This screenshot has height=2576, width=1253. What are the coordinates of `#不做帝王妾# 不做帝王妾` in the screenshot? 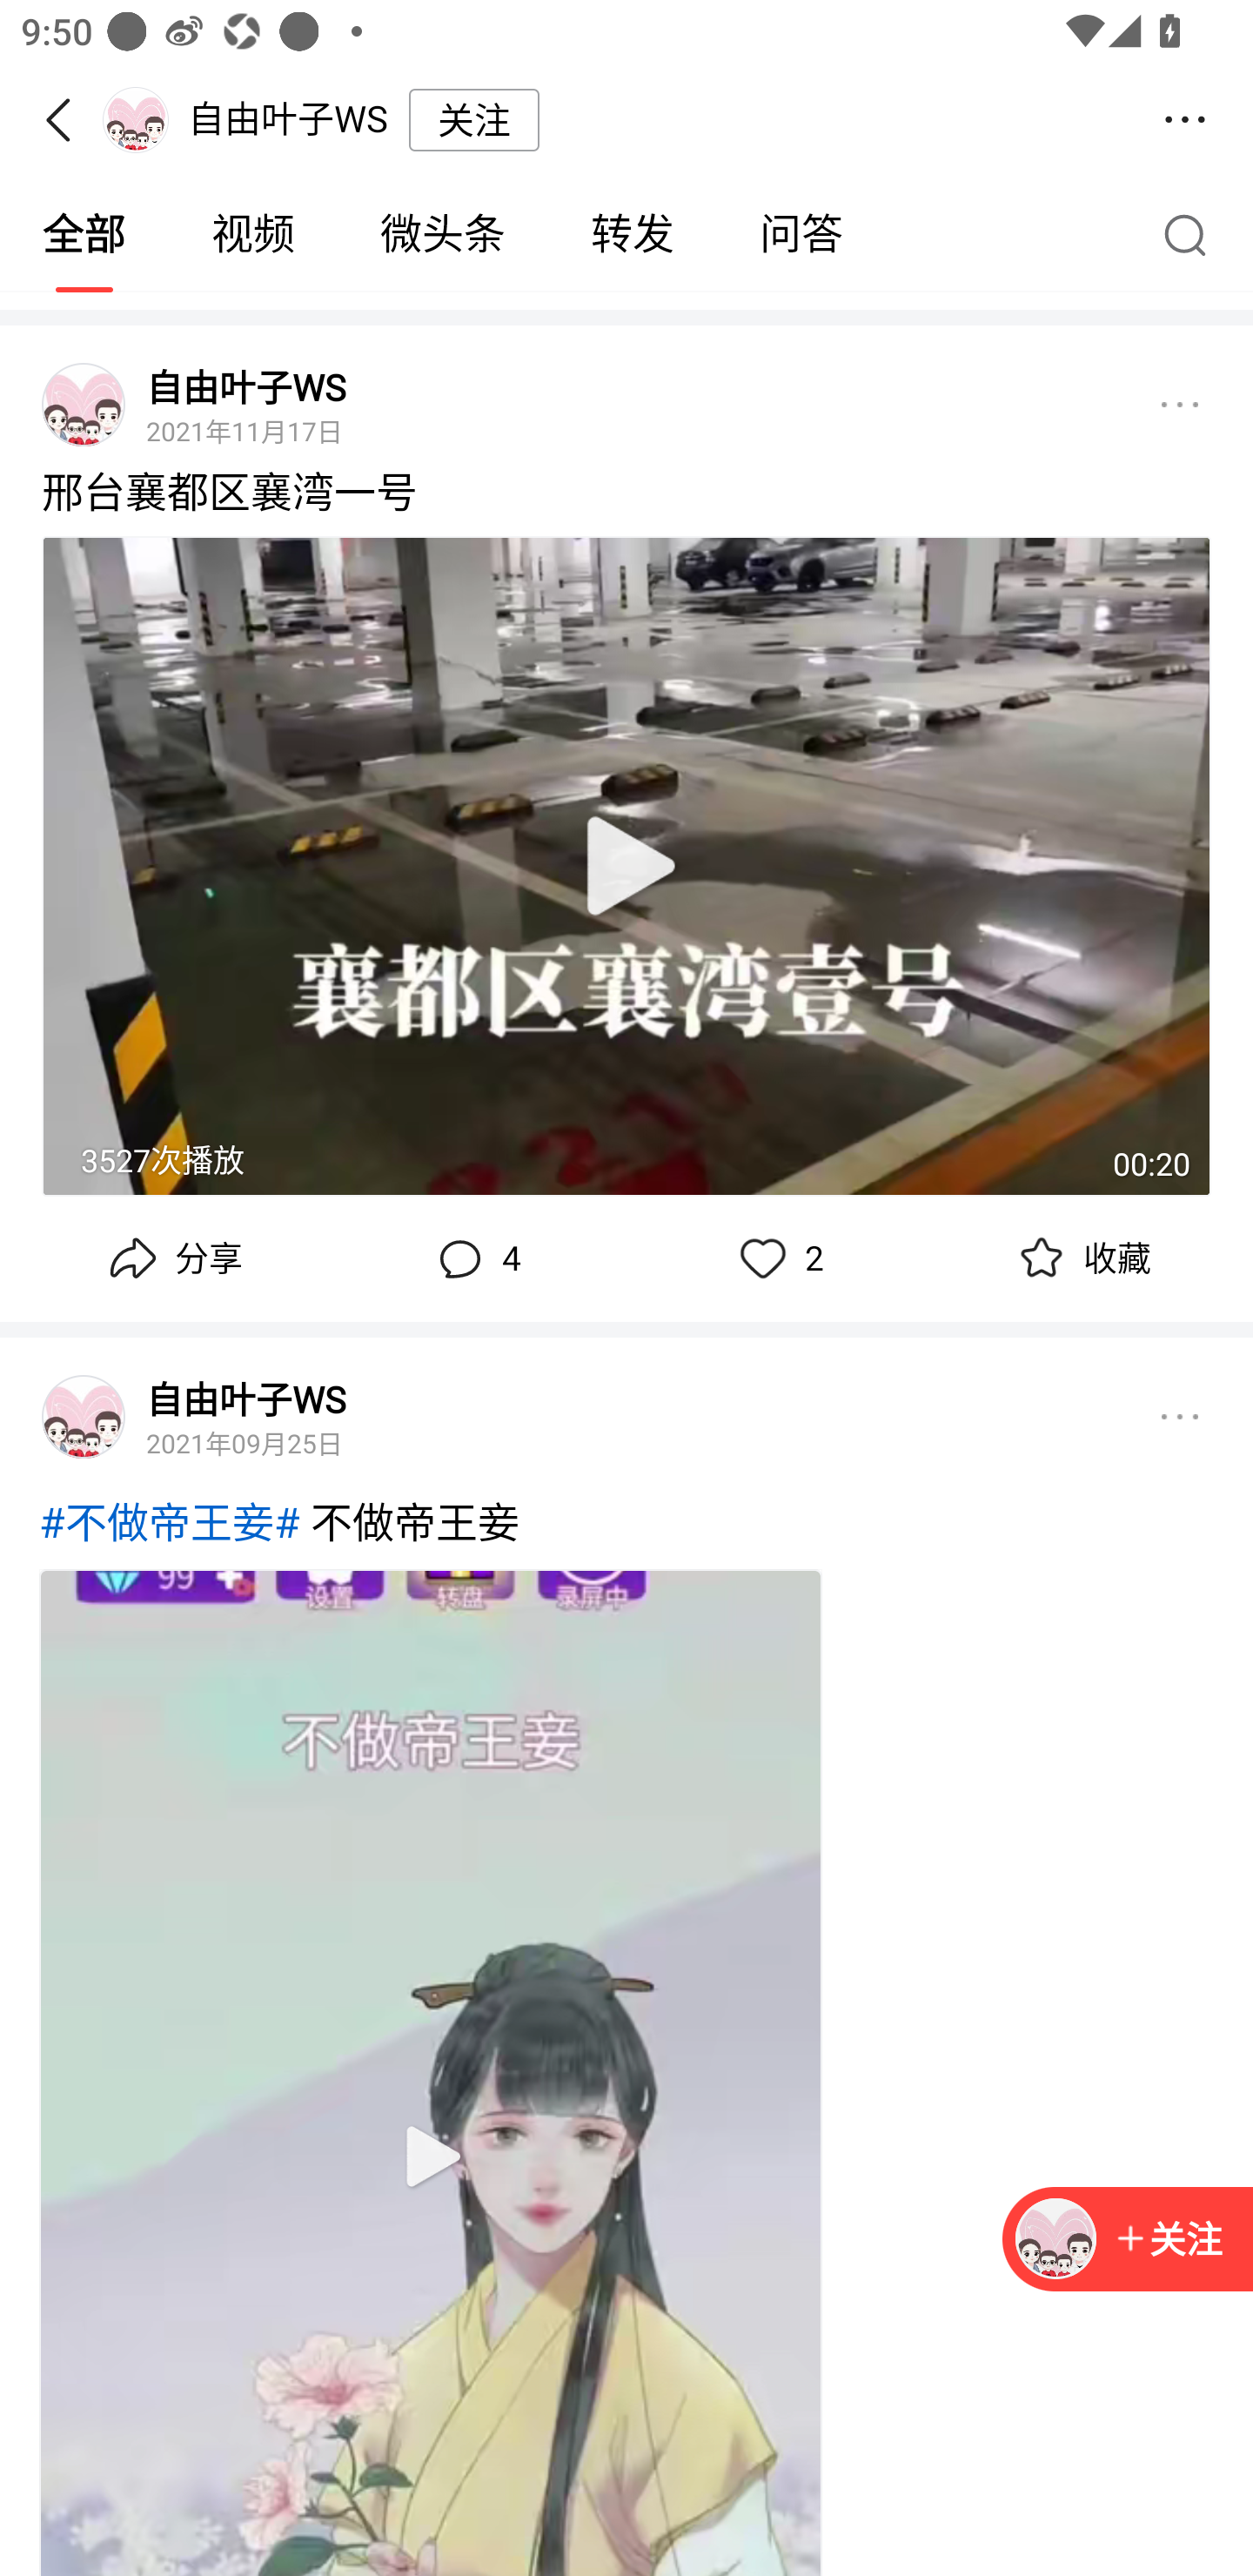 It's located at (626, 1533).